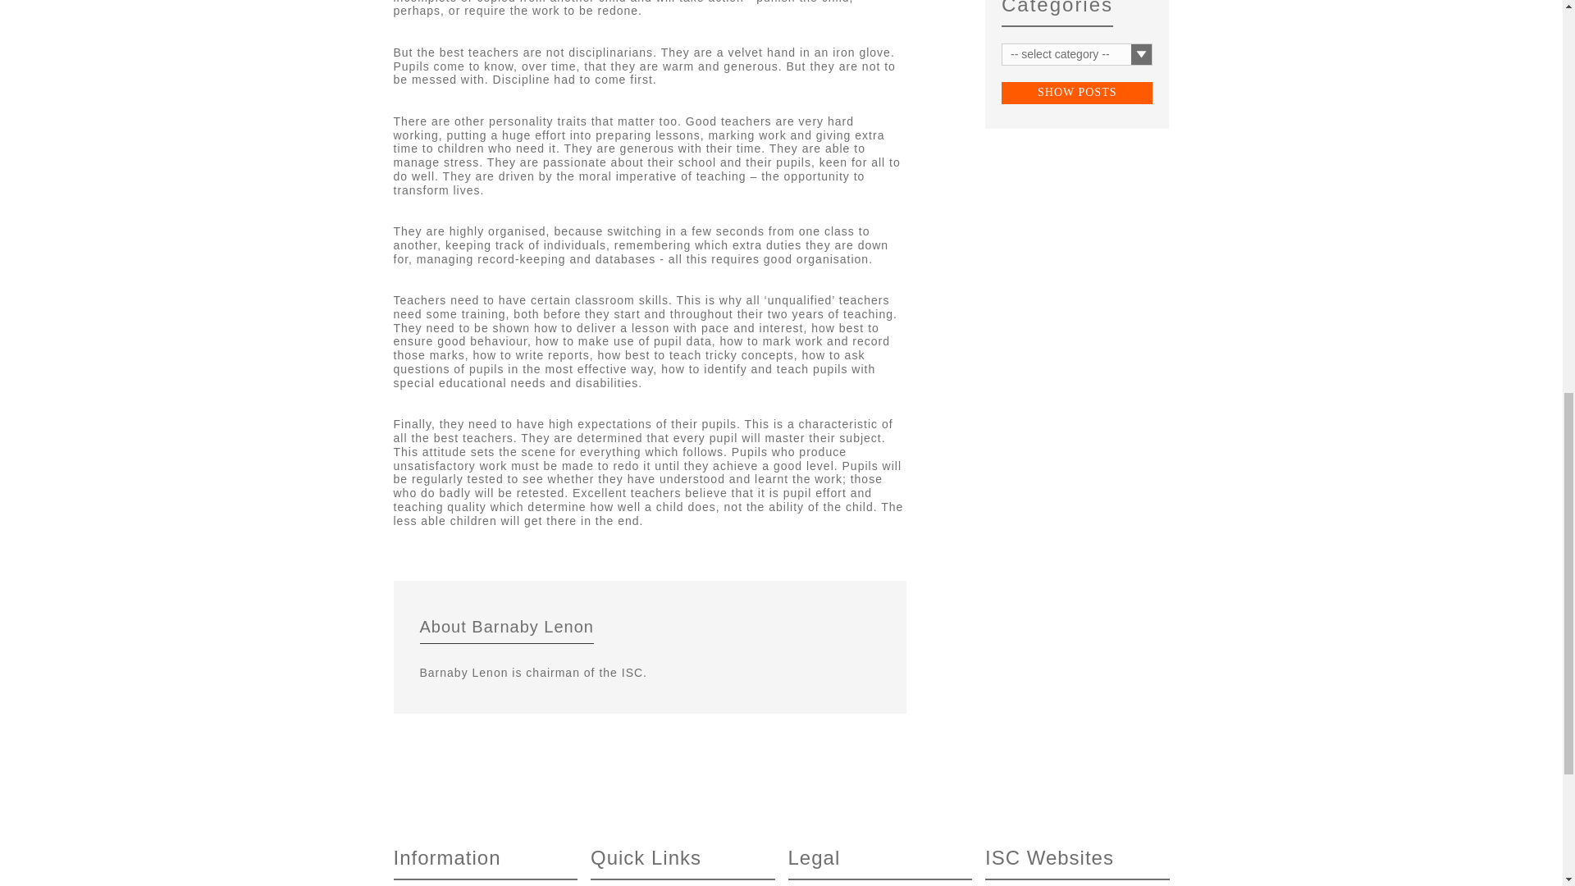 The image size is (1575, 886). What do you see at coordinates (1077, 94) in the screenshot?
I see `Show Posts` at bounding box center [1077, 94].